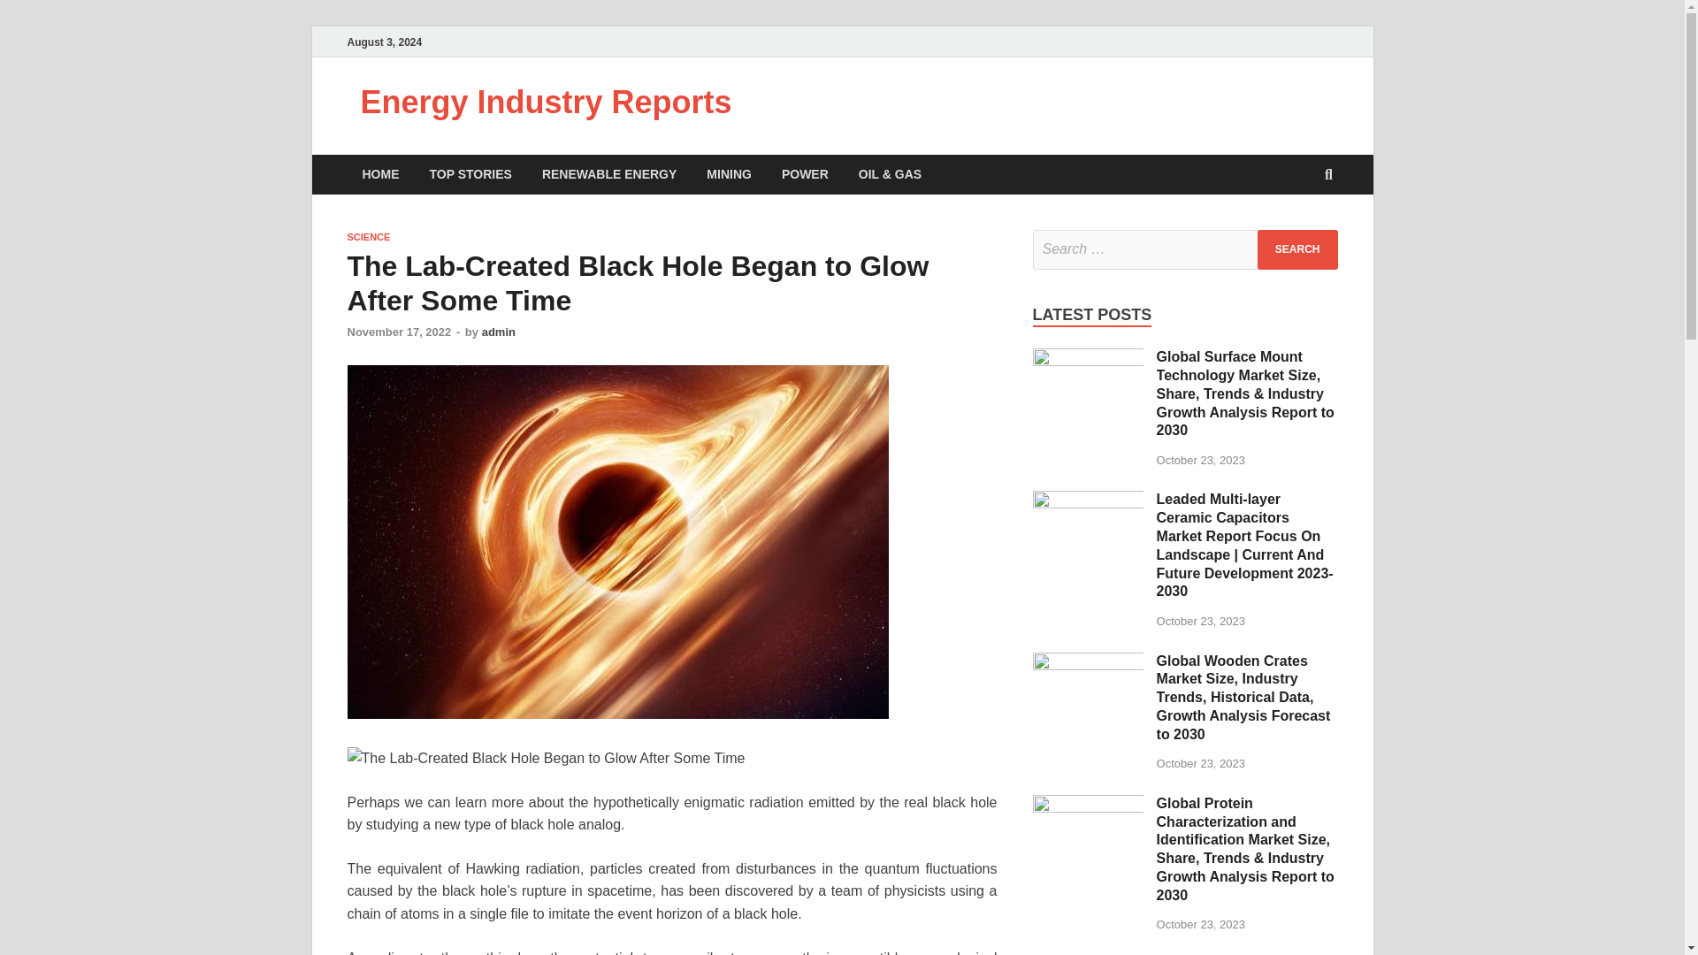  What do you see at coordinates (729, 174) in the screenshot?
I see `MINING` at bounding box center [729, 174].